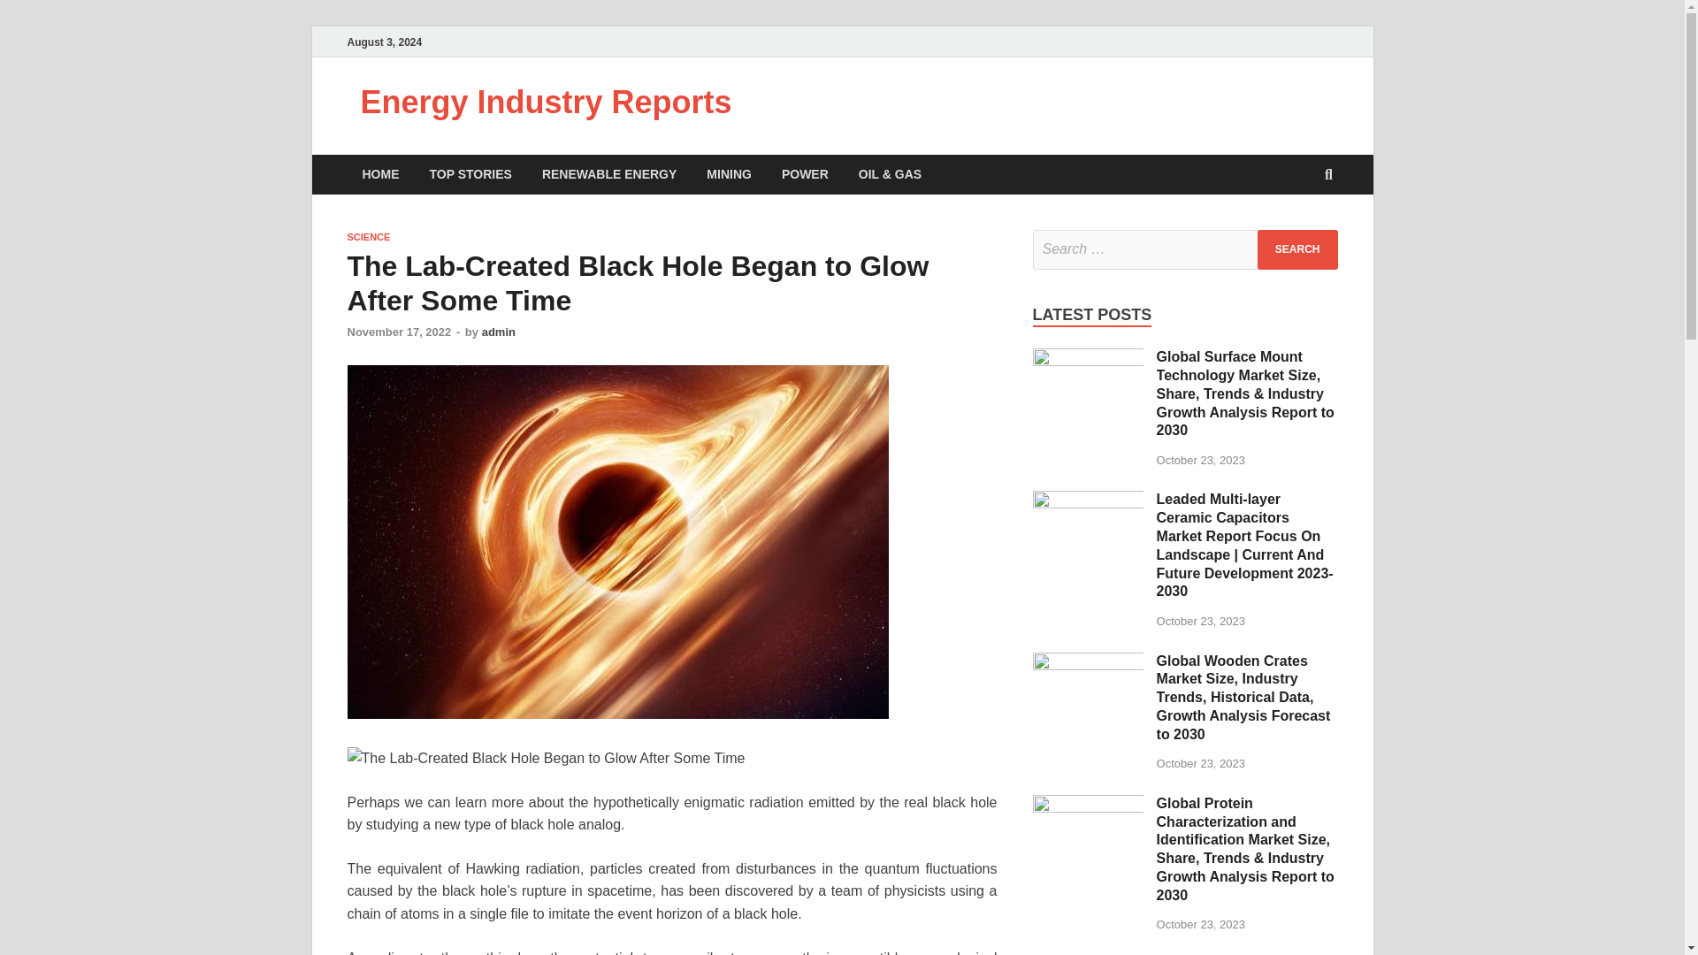  What do you see at coordinates (729, 174) in the screenshot?
I see `MINING` at bounding box center [729, 174].